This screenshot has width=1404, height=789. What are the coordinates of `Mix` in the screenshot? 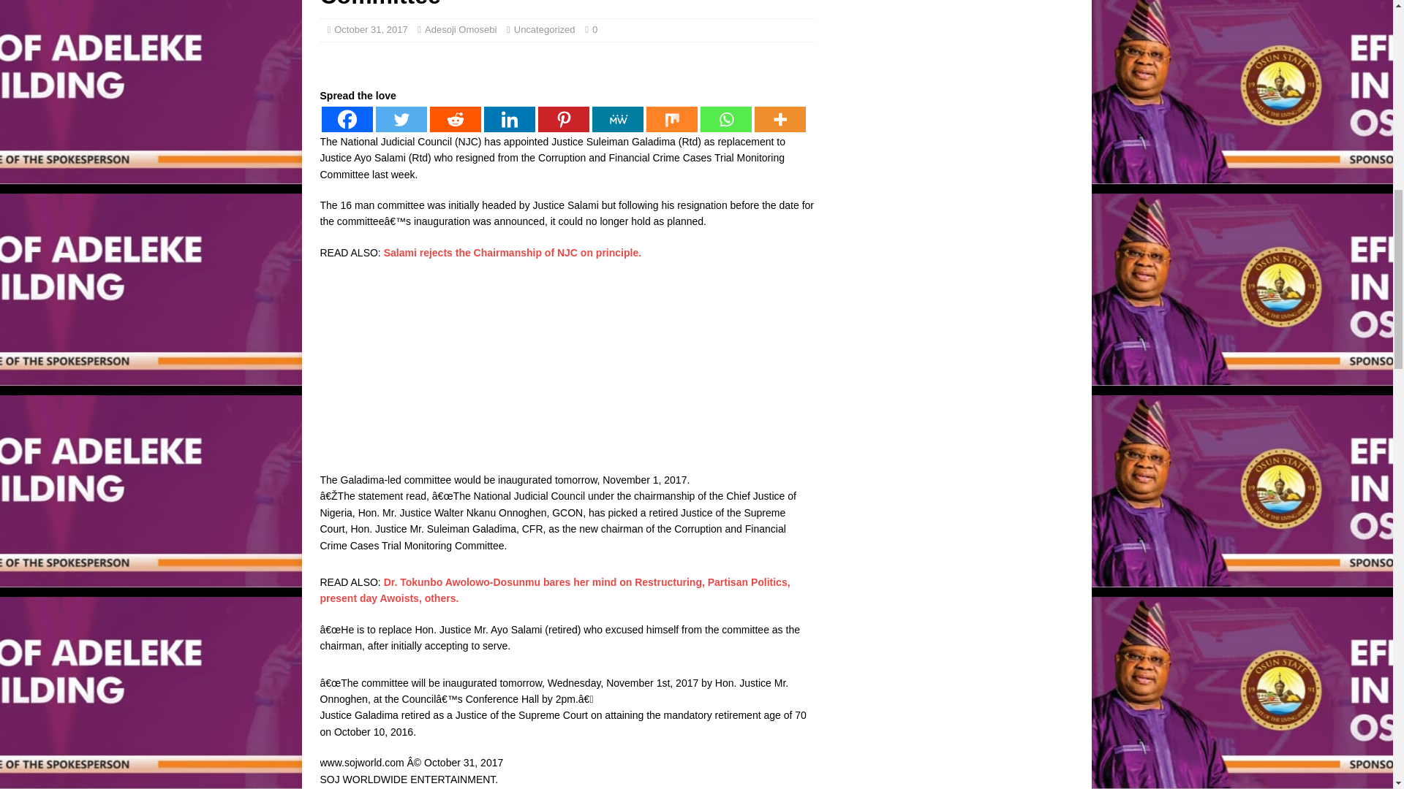 It's located at (671, 119).